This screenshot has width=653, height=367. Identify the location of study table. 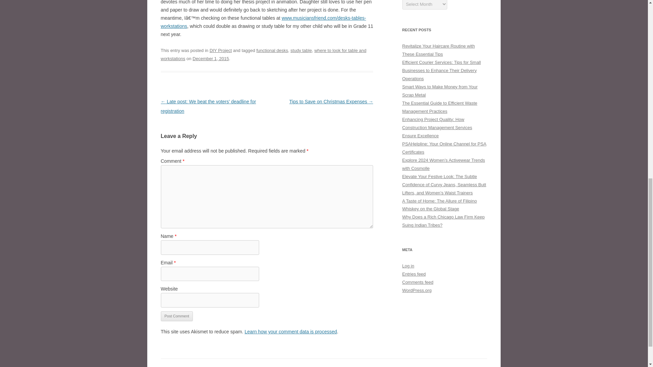
(301, 50).